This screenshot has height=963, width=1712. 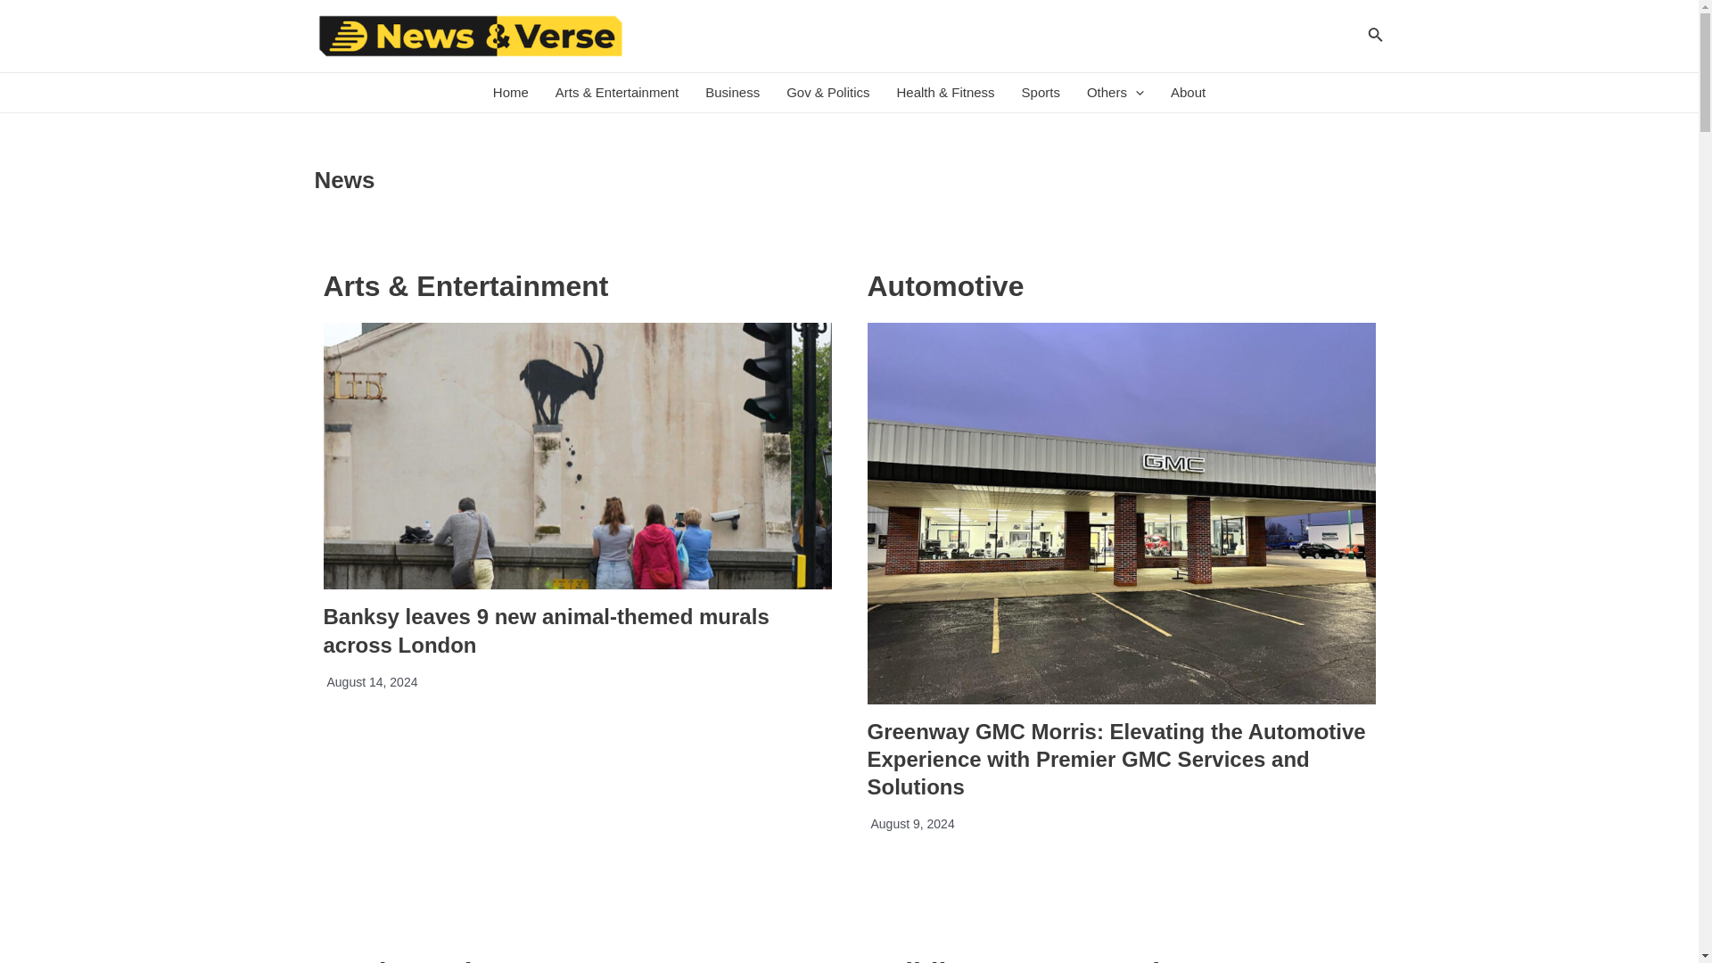 What do you see at coordinates (1040, 93) in the screenshot?
I see `Sports` at bounding box center [1040, 93].